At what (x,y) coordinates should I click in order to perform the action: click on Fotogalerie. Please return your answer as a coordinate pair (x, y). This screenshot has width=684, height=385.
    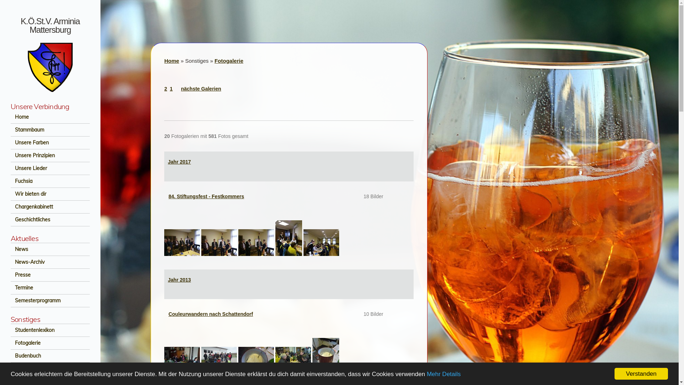
    Looking at the image, I should click on (229, 61).